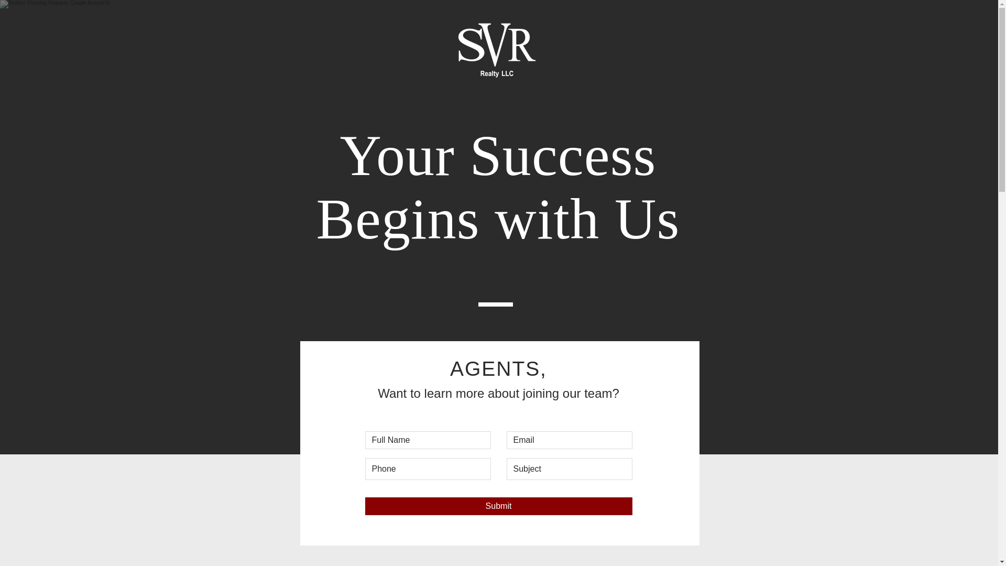 This screenshot has width=1006, height=566. What do you see at coordinates (498, 506) in the screenshot?
I see `Submit` at bounding box center [498, 506].